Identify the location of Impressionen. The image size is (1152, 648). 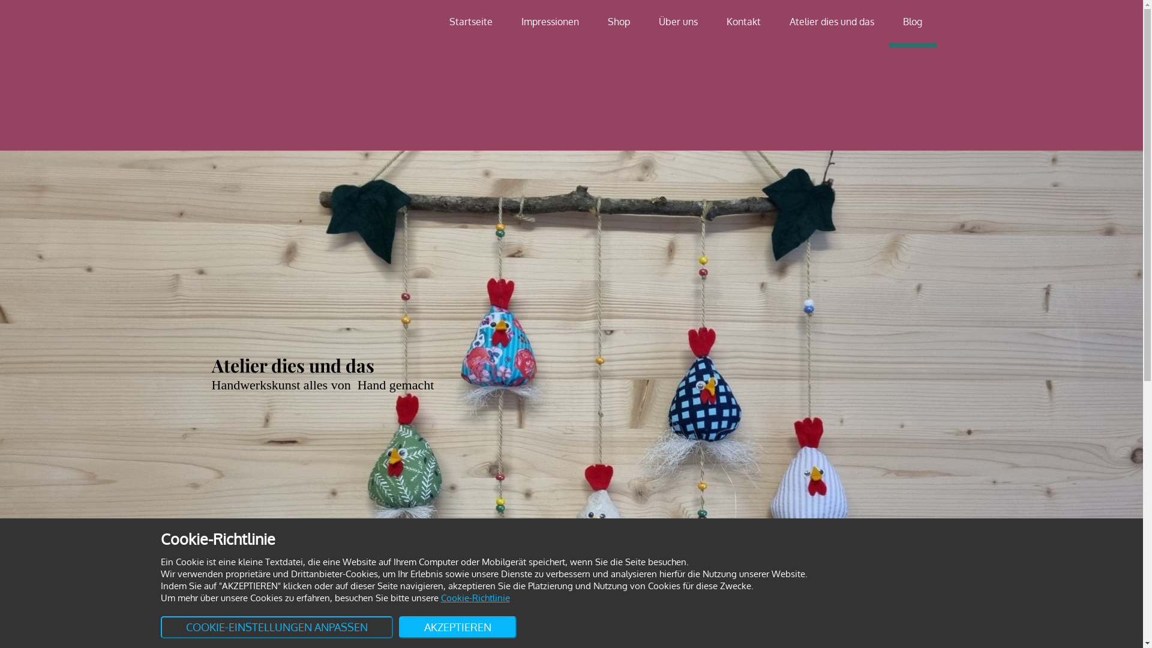
(550, 22).